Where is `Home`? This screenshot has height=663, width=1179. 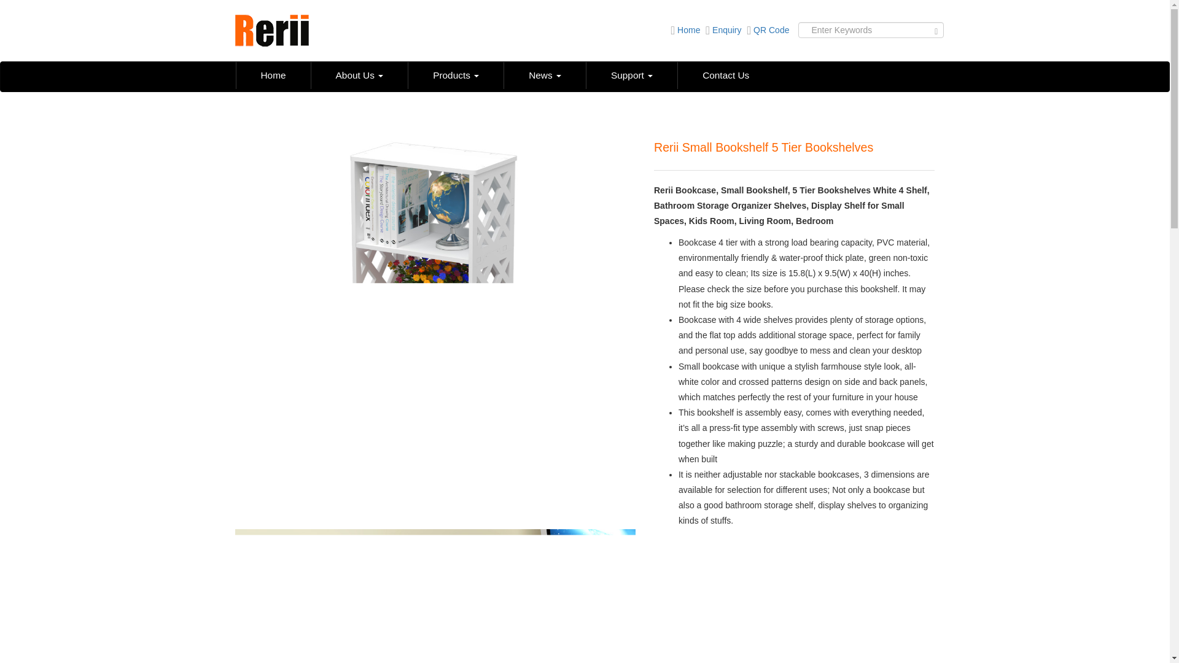
Home is located at coordinates (683, 30).